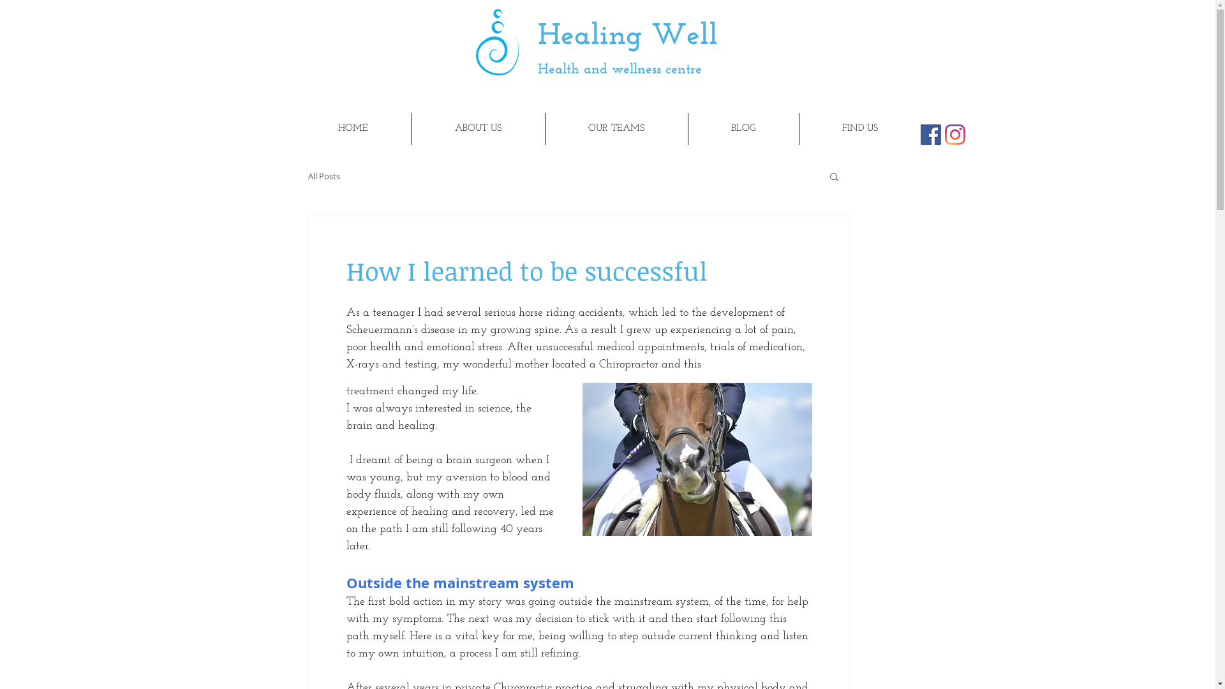 This screenshot has height=689, width=1225. I want to click on OUR TEAMS, so click(616, 129).